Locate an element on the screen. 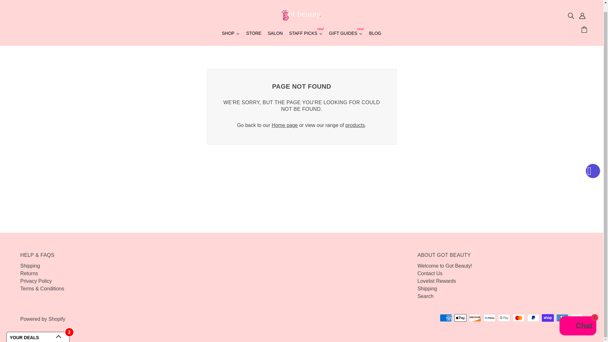  SALON is located at coordinates (30, 265).